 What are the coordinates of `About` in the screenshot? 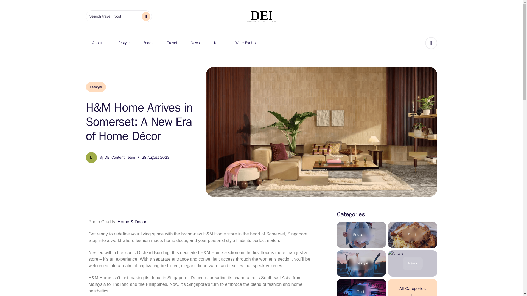 It's located at (97, 43).